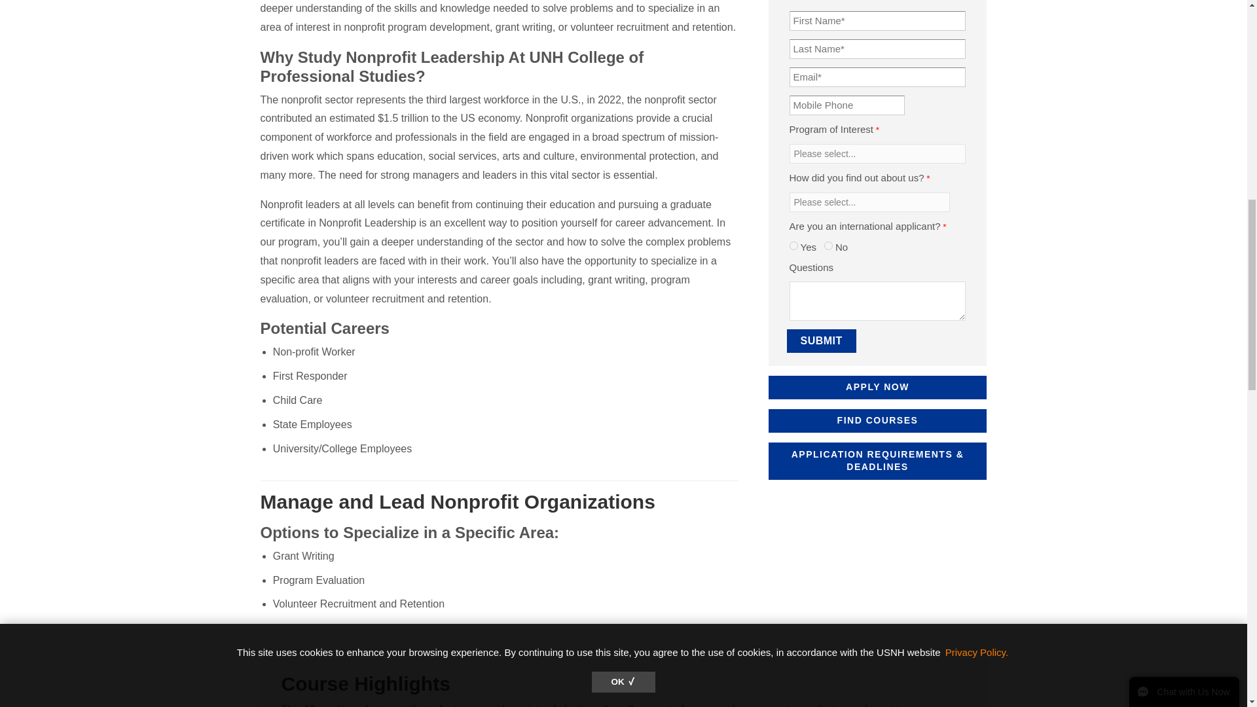 Image resolution: width=1257 pixels, height=707 pixels. What do you see at coordinates (877, 301) in the screenshot?
I see `Questions` at bounding box center [877, 301].